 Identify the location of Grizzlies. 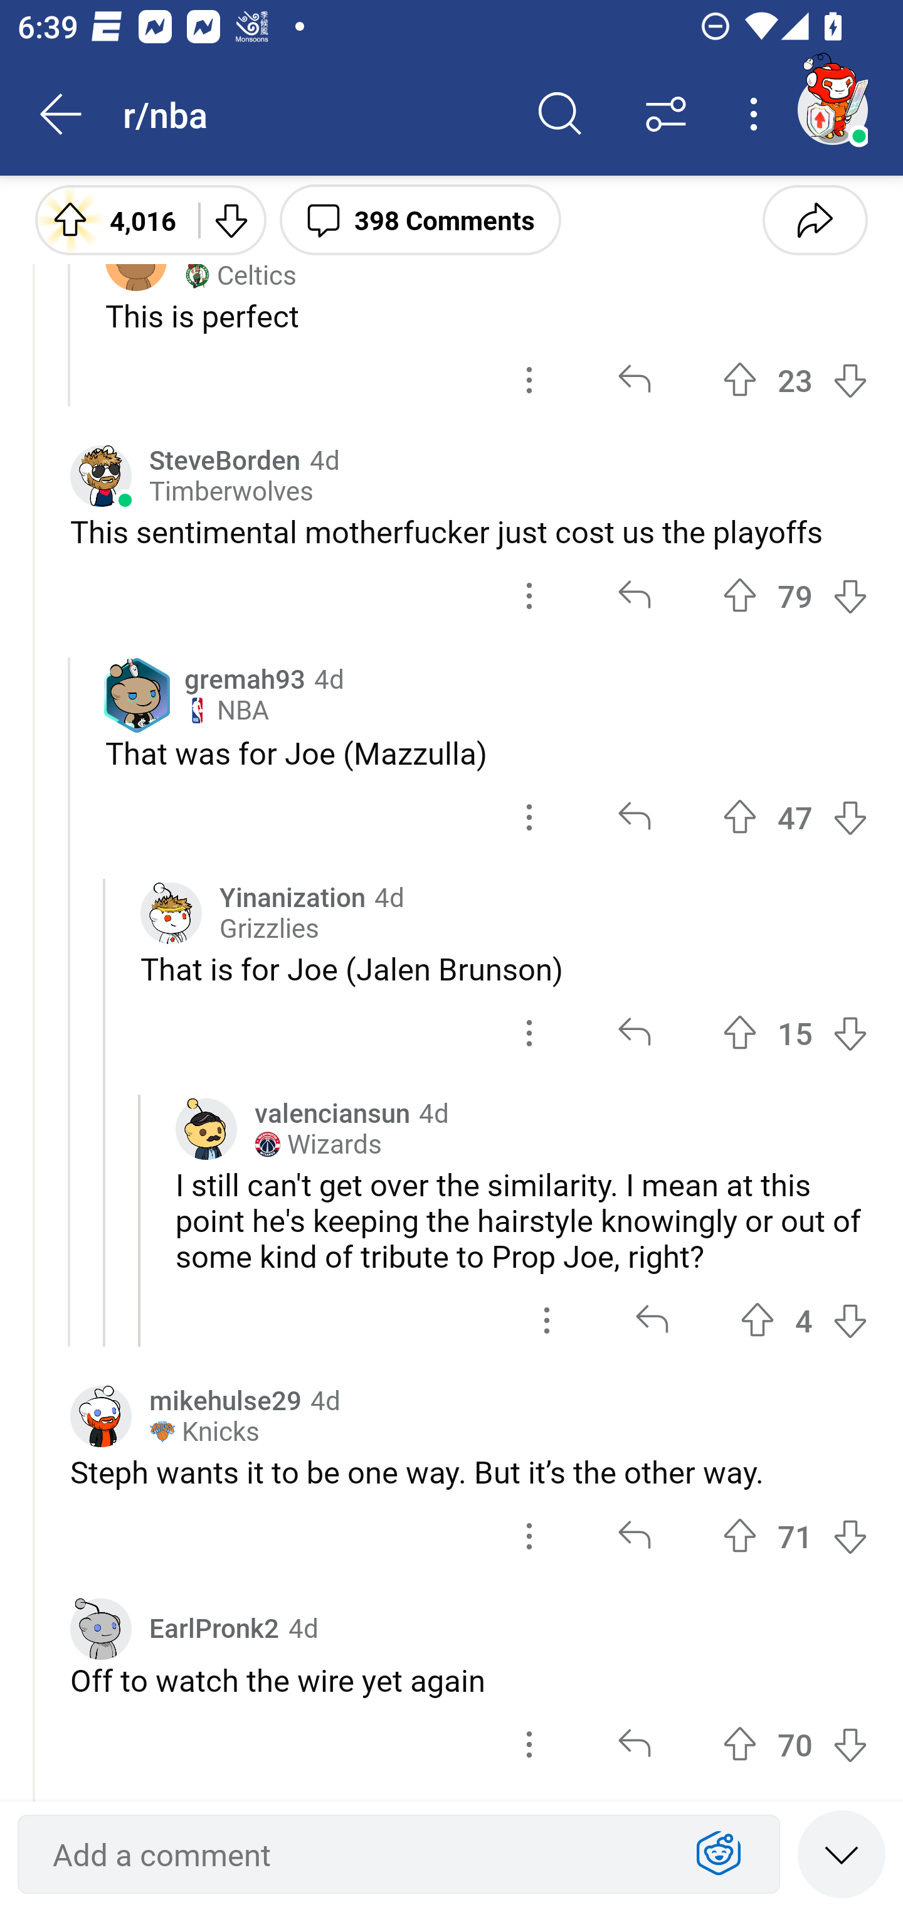
(268, 928).